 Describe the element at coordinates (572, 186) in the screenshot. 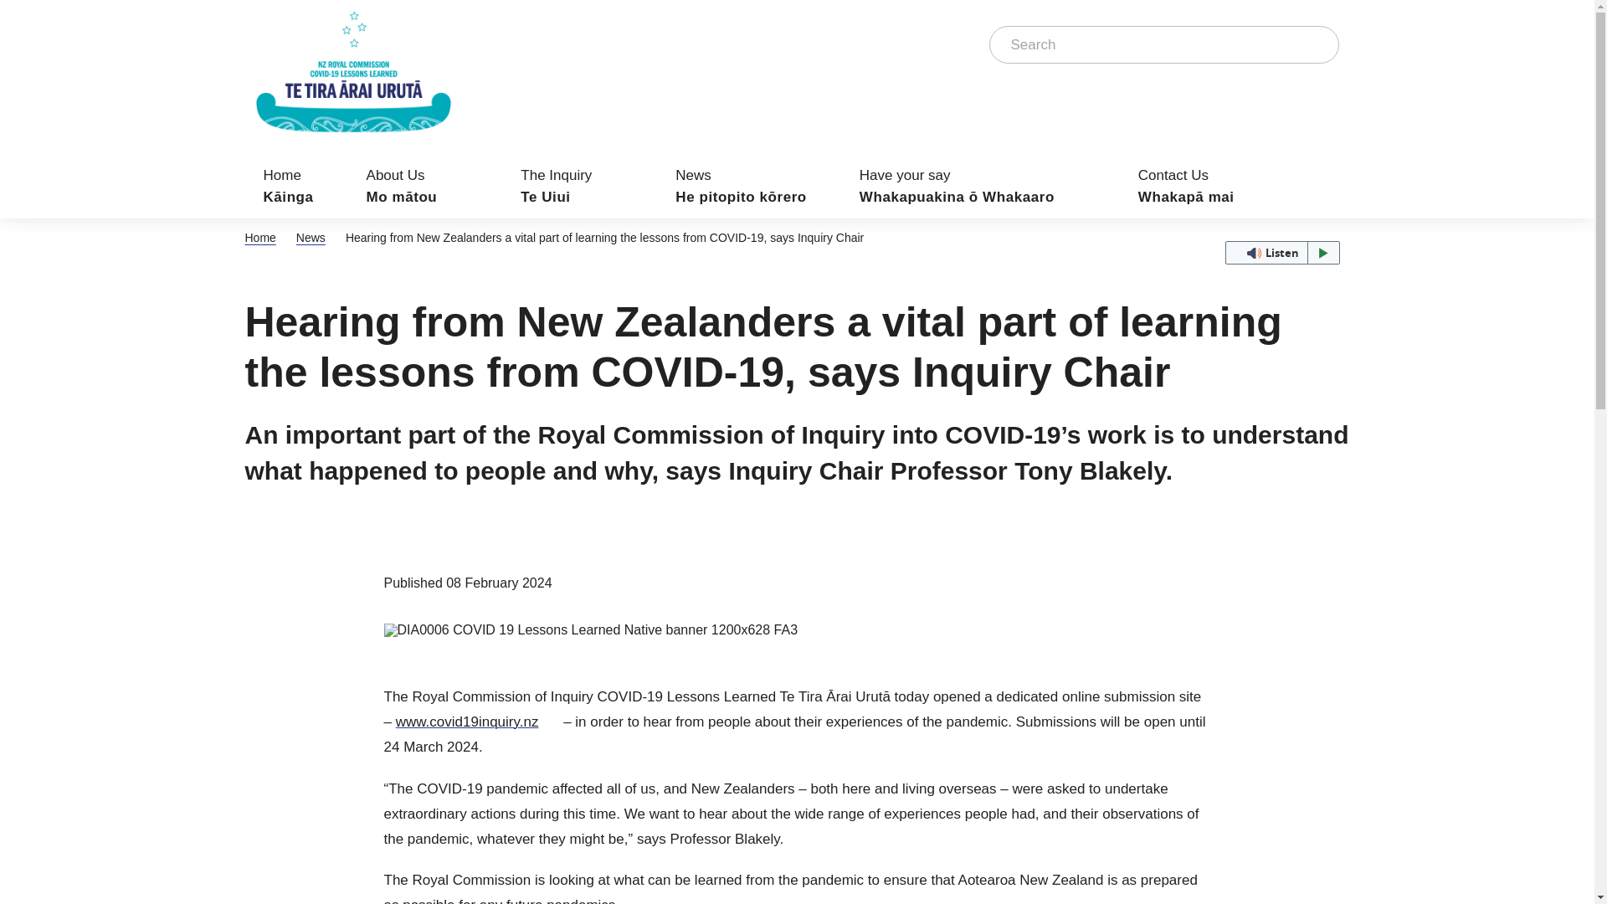

I see `News` at that location.